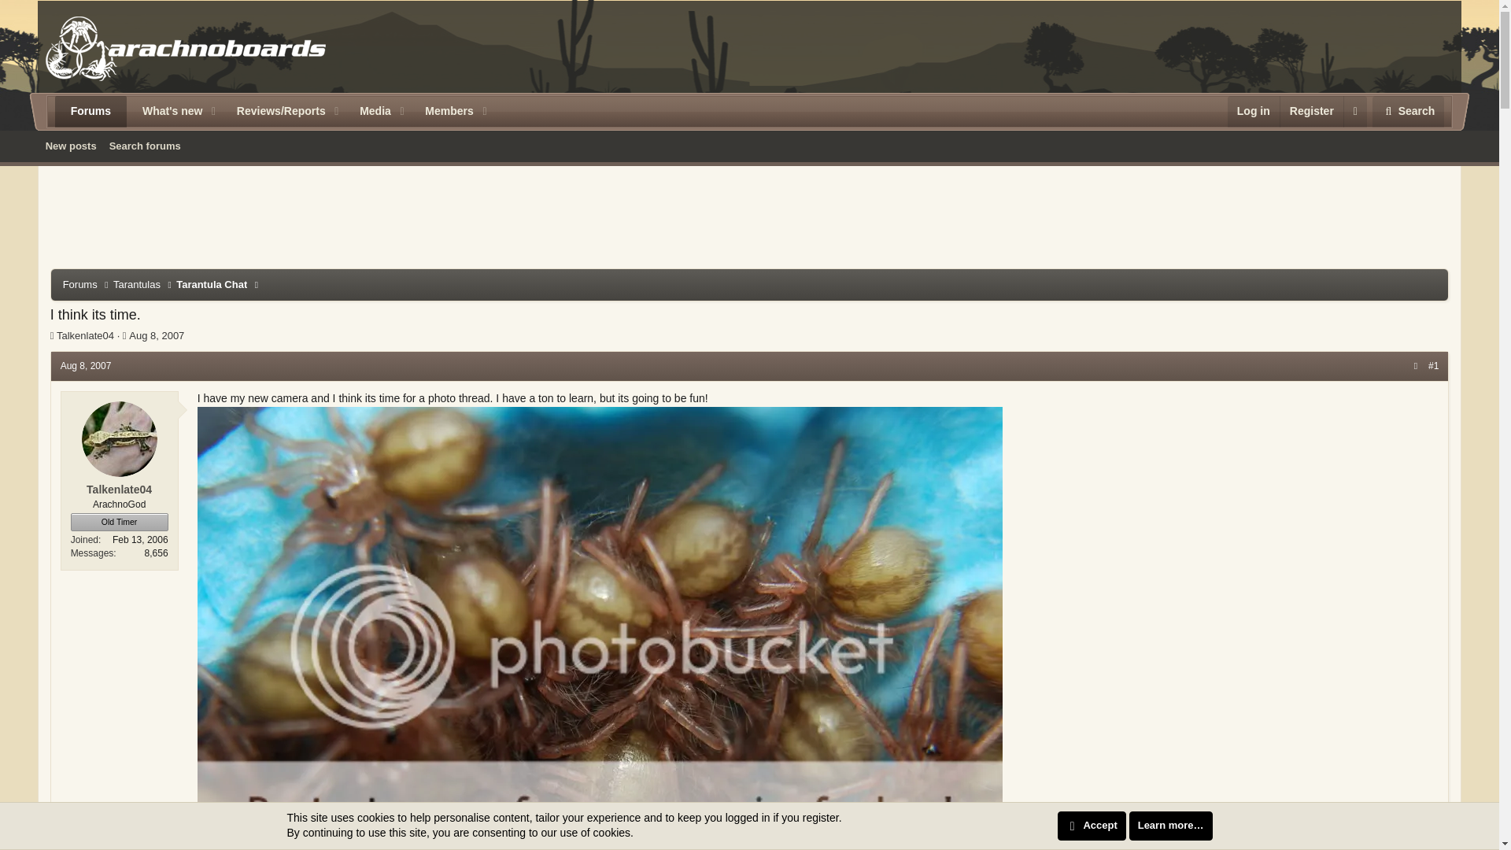 The height and width of the screenshot is (850, 1511). Describe the element at coordinates (52, 335) in the screenshot. I see `Thread starter` at that location.